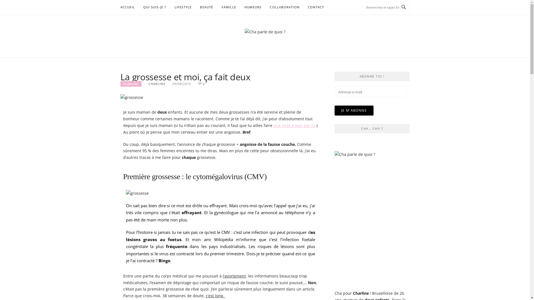  I want to click on HUMEURS, so click(253, 7).